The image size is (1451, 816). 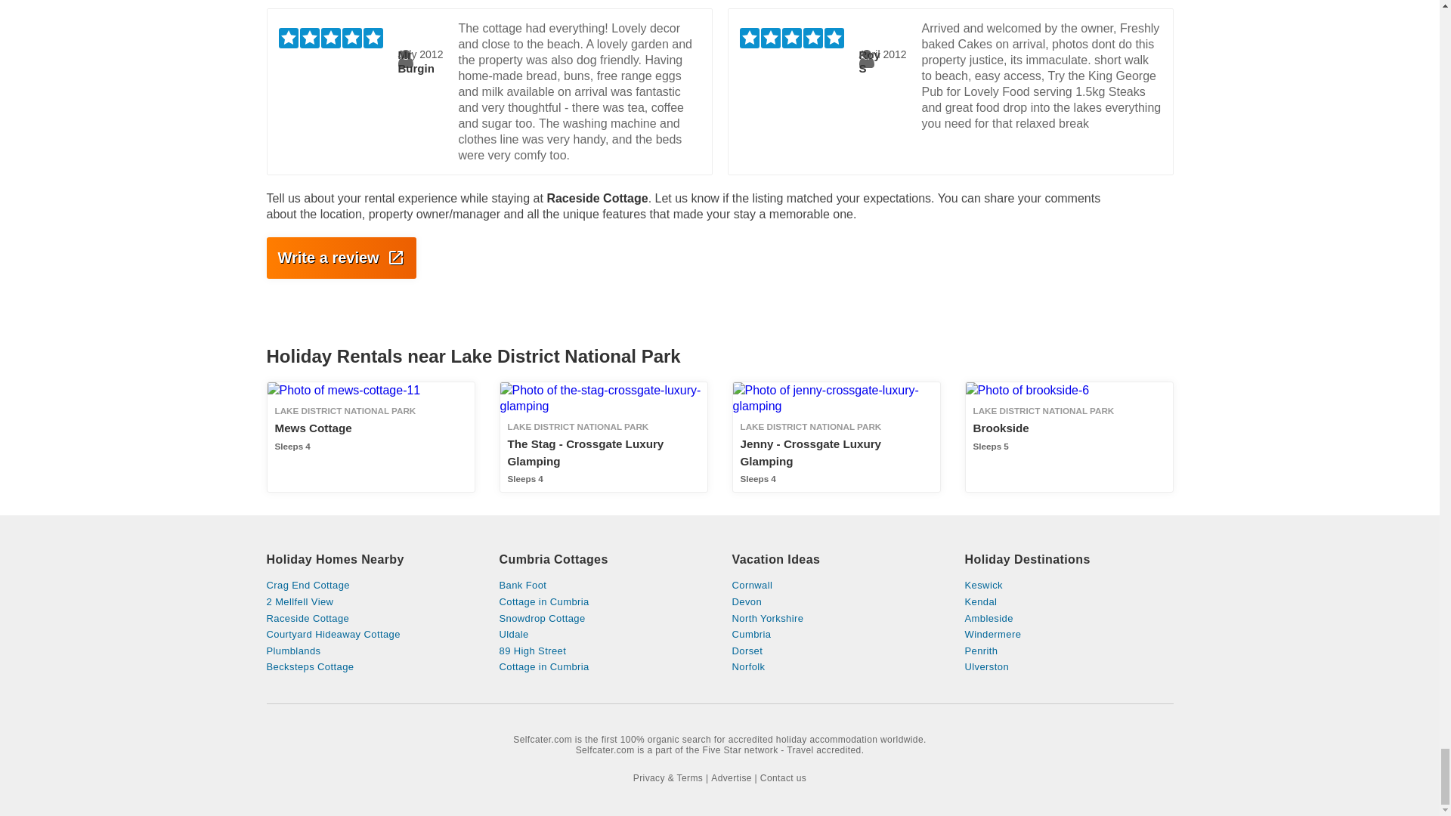 I want to click on Cottage in Cumbria, so click(x=836, y=619).